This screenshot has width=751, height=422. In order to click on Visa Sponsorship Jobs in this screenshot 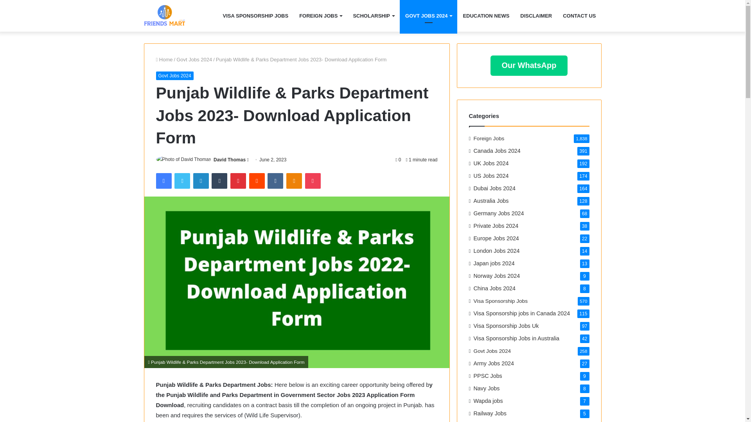, I will do `click(164, 16)`.